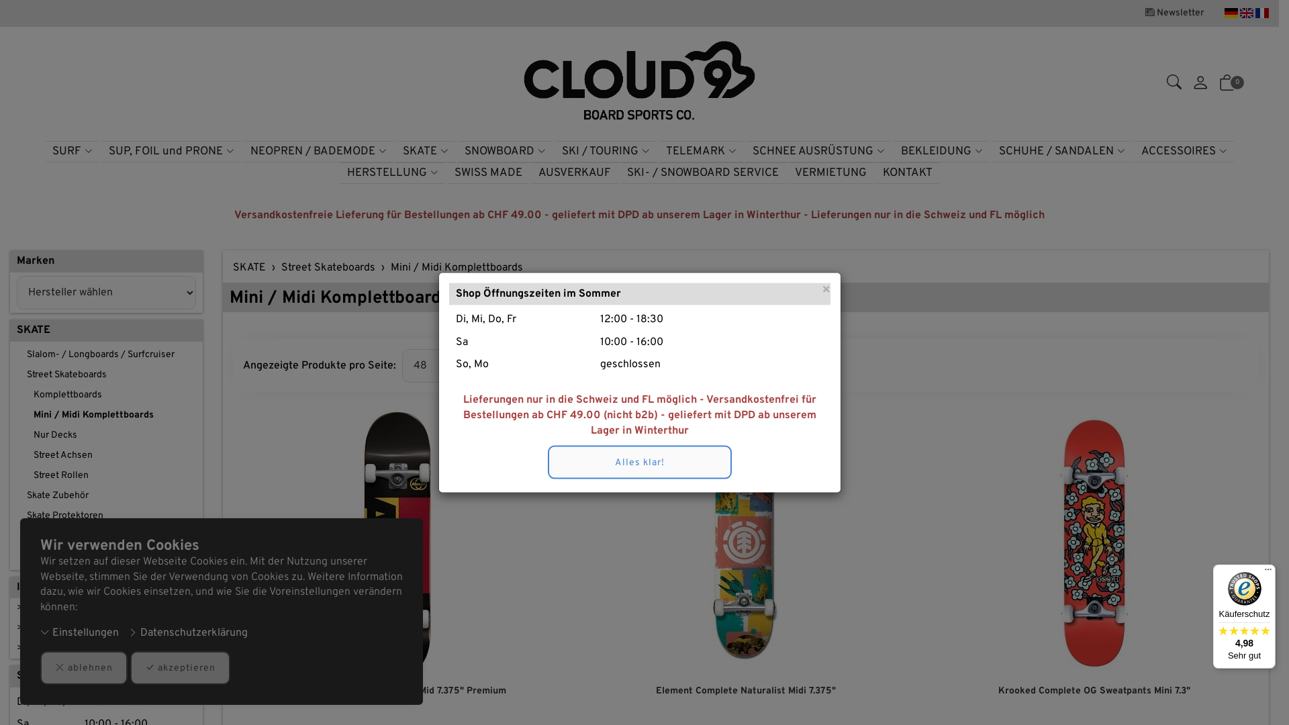  What do you see at coordinates (328, 268) in the screenshot?
I see `Street Skateboards` at bounding box center [328, 268].